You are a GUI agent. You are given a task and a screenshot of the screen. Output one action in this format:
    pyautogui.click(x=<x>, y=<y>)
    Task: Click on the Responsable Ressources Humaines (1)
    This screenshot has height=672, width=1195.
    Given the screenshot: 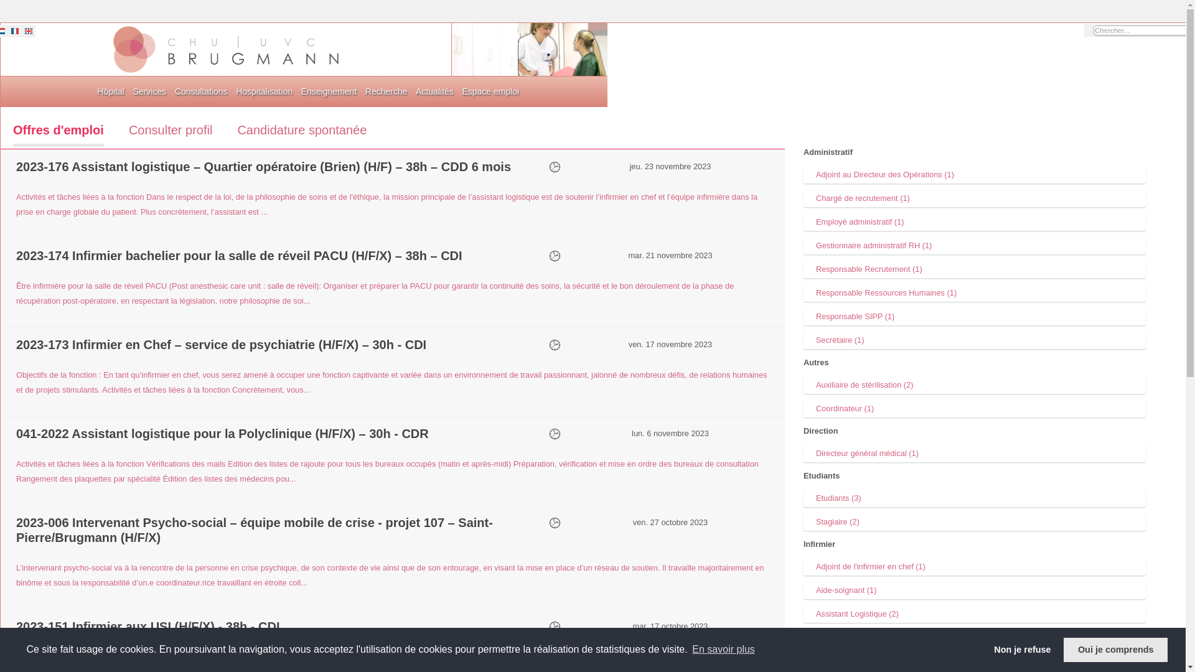 What is the action you would take?
    pyautogui.click(x=975, y=293)
    